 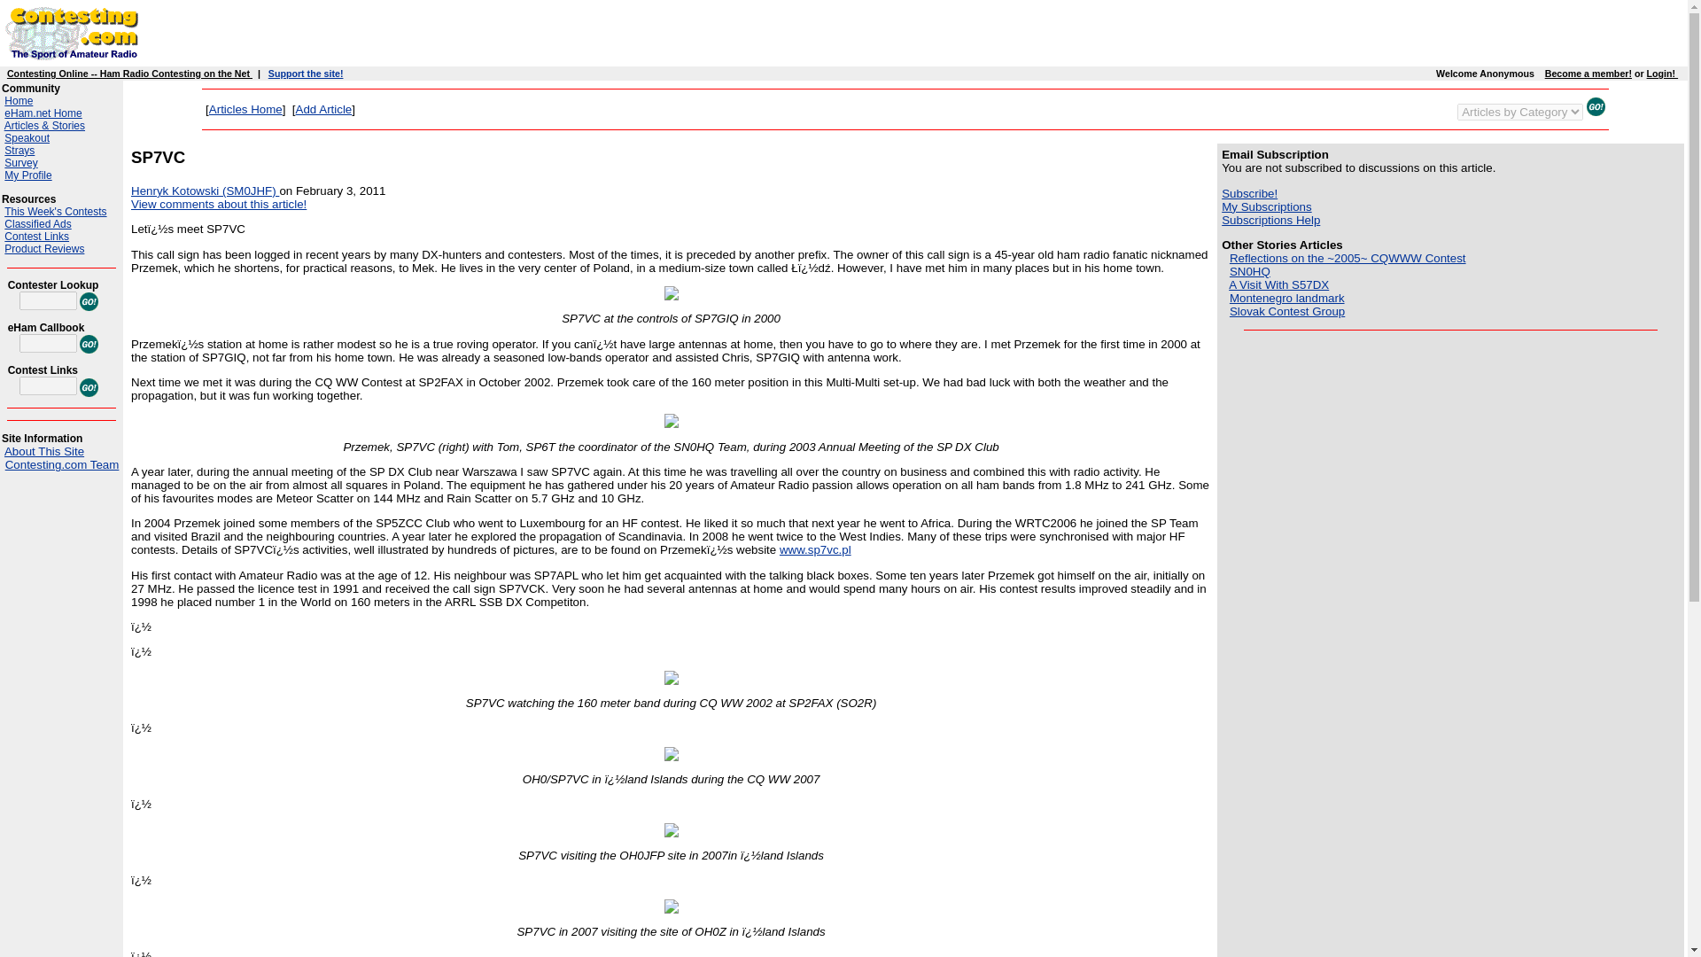 I want to click on Strays, so click(x=19, y=151).